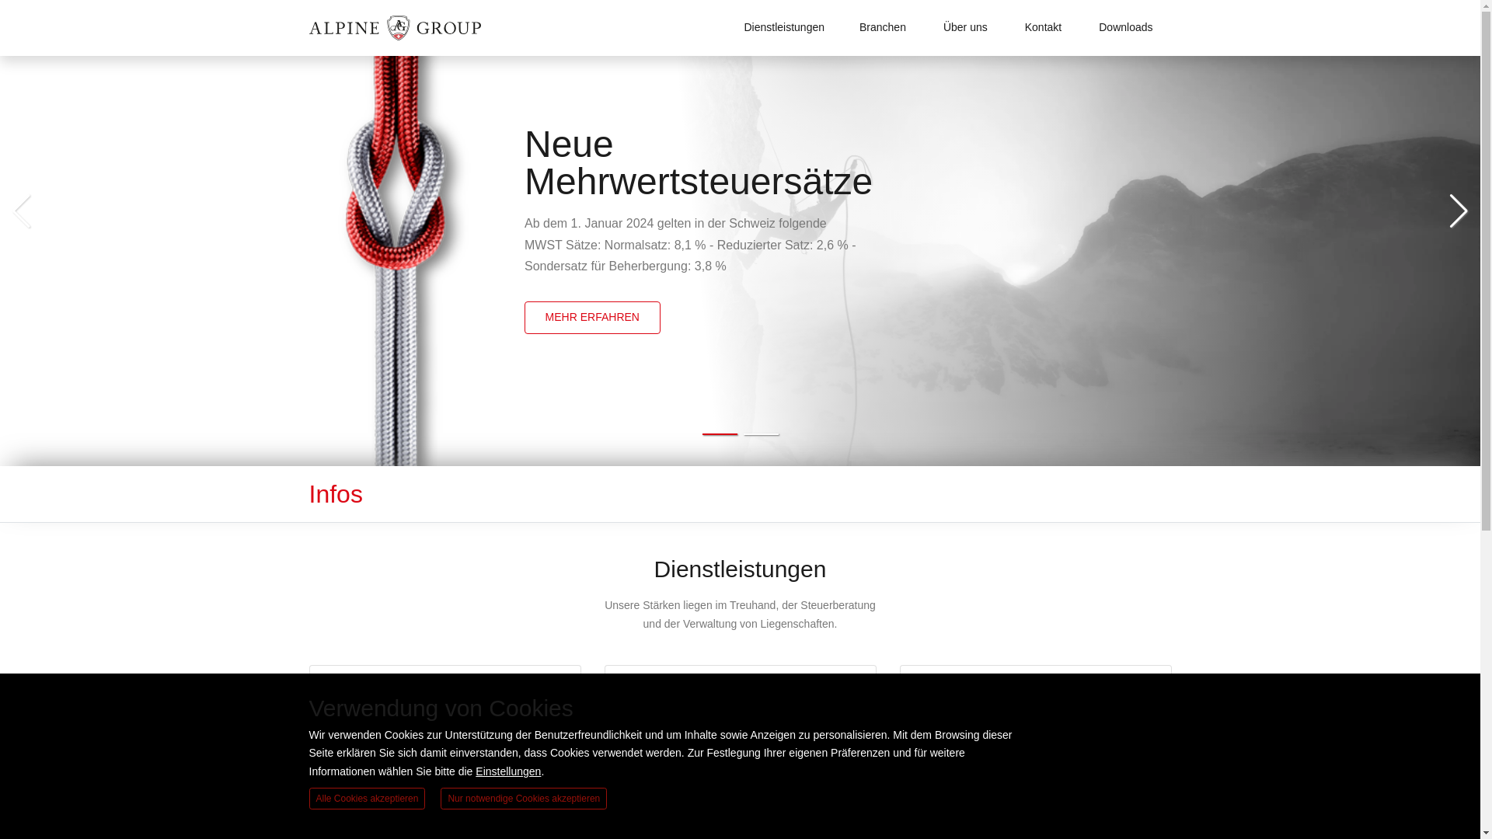  Describe the element at coordinates (508, 771) in the screenshot. I see `Einstellungen` at that location.